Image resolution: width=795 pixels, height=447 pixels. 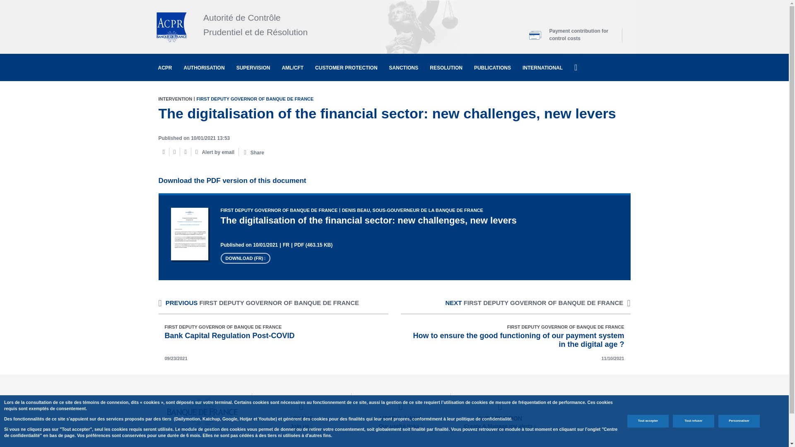 I want to click on Tout accepter, so click(x=648, y=421).